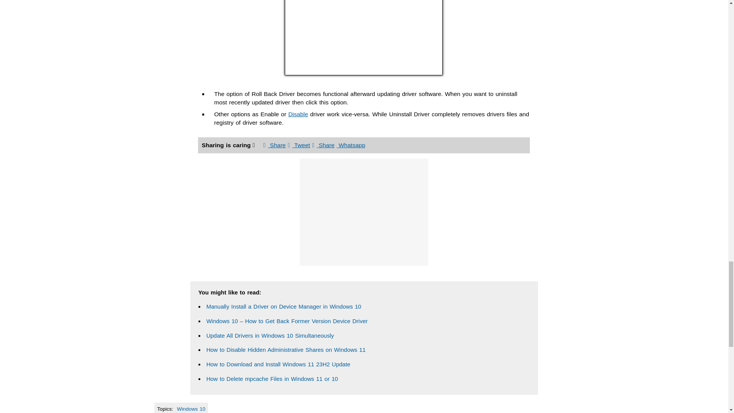 The width and height of the screenshot is (734, 413). Describe the element at coordinates (298, 114) in the screenshot. I see `Disable` at that location.